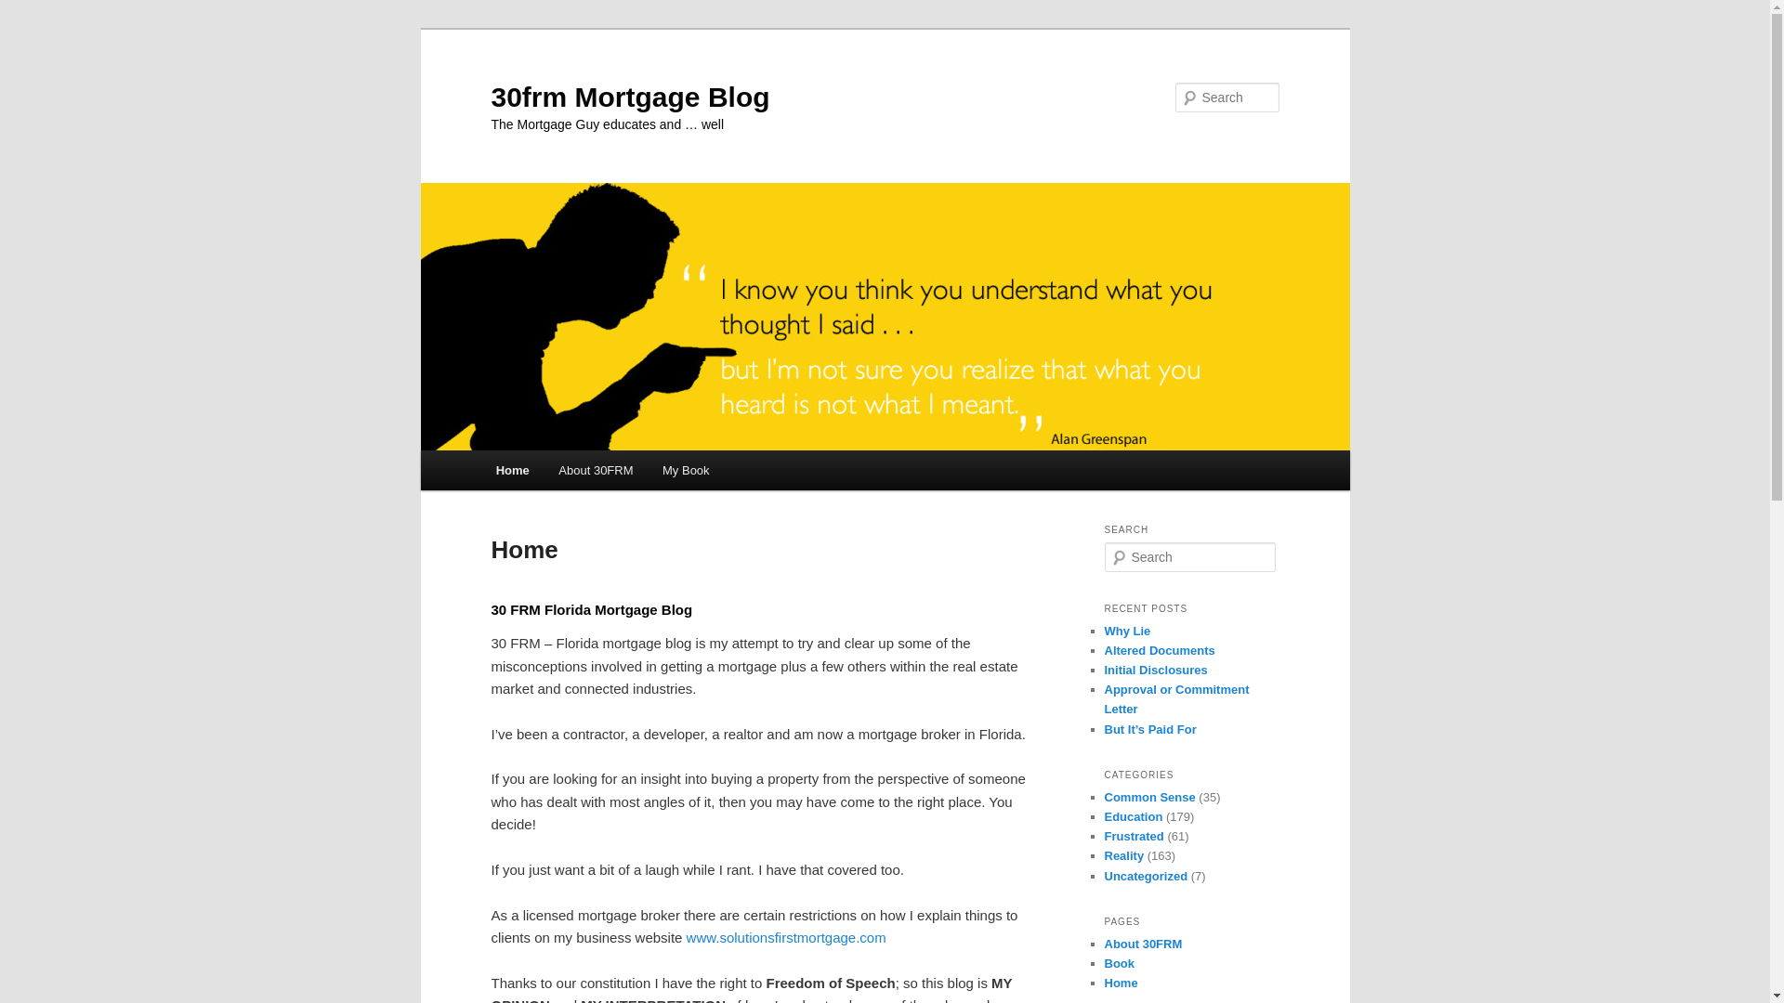 The image size is (1784, 1003). Describe the element at coordinates (1121, 983) in the screenshot. I see `Home` at that location.